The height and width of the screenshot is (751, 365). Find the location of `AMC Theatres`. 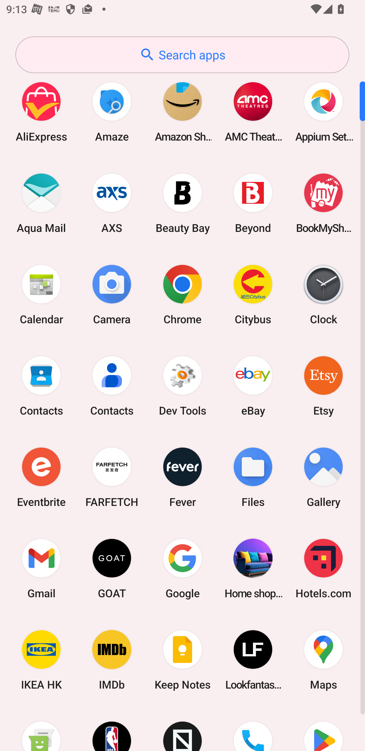

AMC Theatres is located at coordinates (253, 112).